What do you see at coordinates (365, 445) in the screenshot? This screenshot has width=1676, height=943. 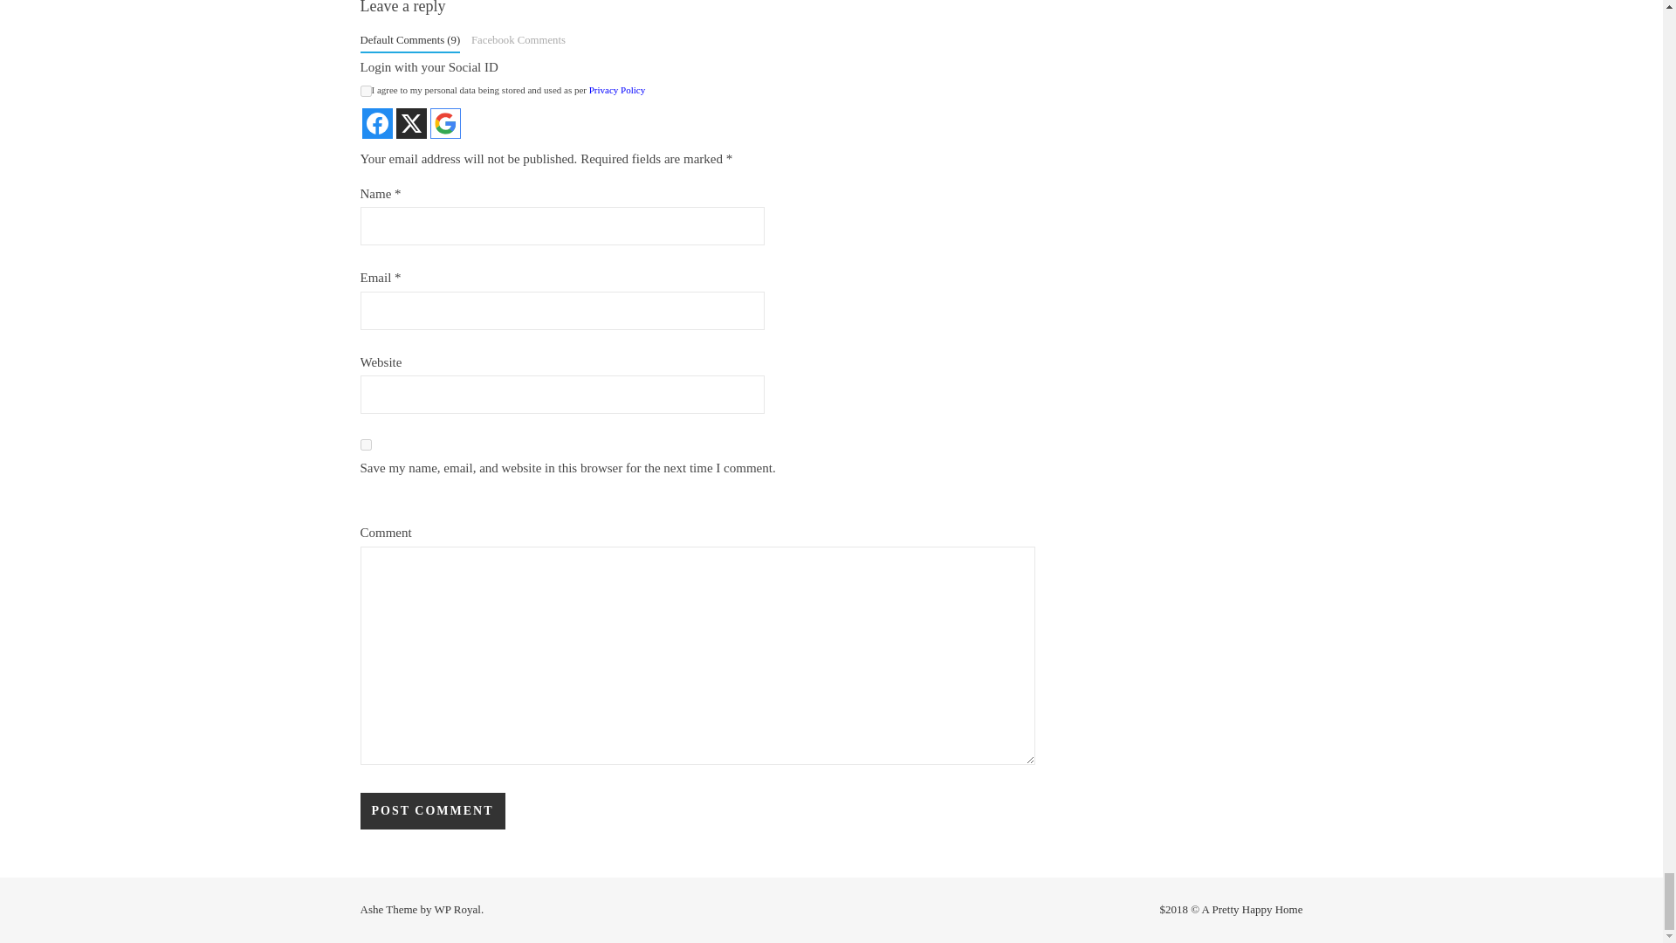 I see `yes` at bounding box center [365, 445].